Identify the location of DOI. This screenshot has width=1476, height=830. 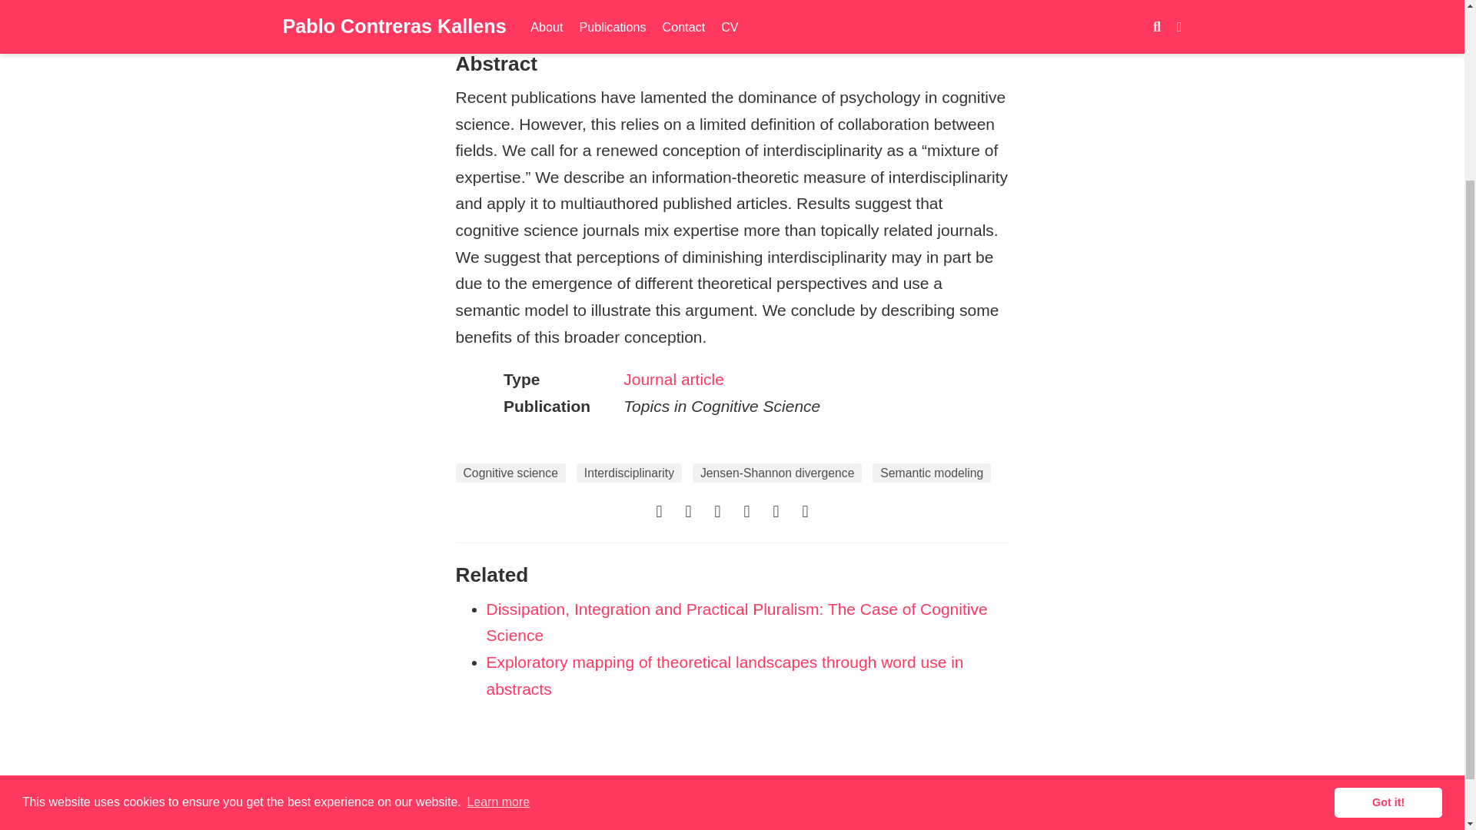
(577, 12).